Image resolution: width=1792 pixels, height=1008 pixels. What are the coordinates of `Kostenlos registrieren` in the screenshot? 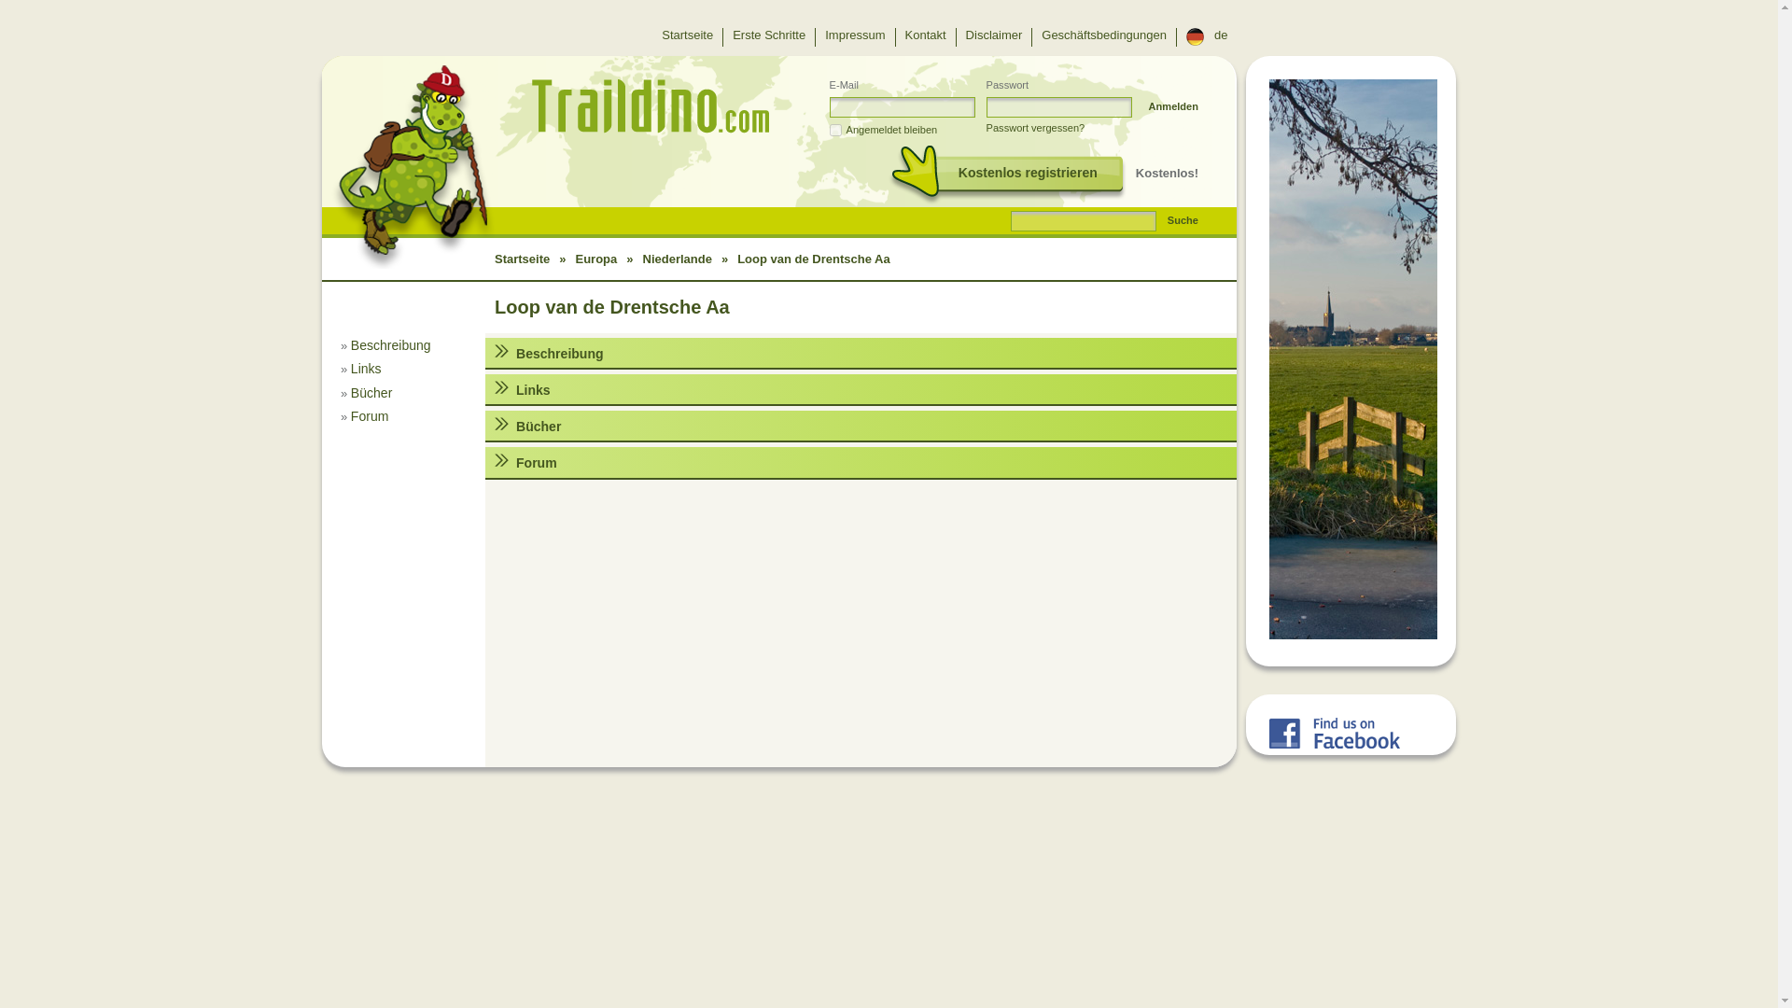 It's located at (1008, 175).